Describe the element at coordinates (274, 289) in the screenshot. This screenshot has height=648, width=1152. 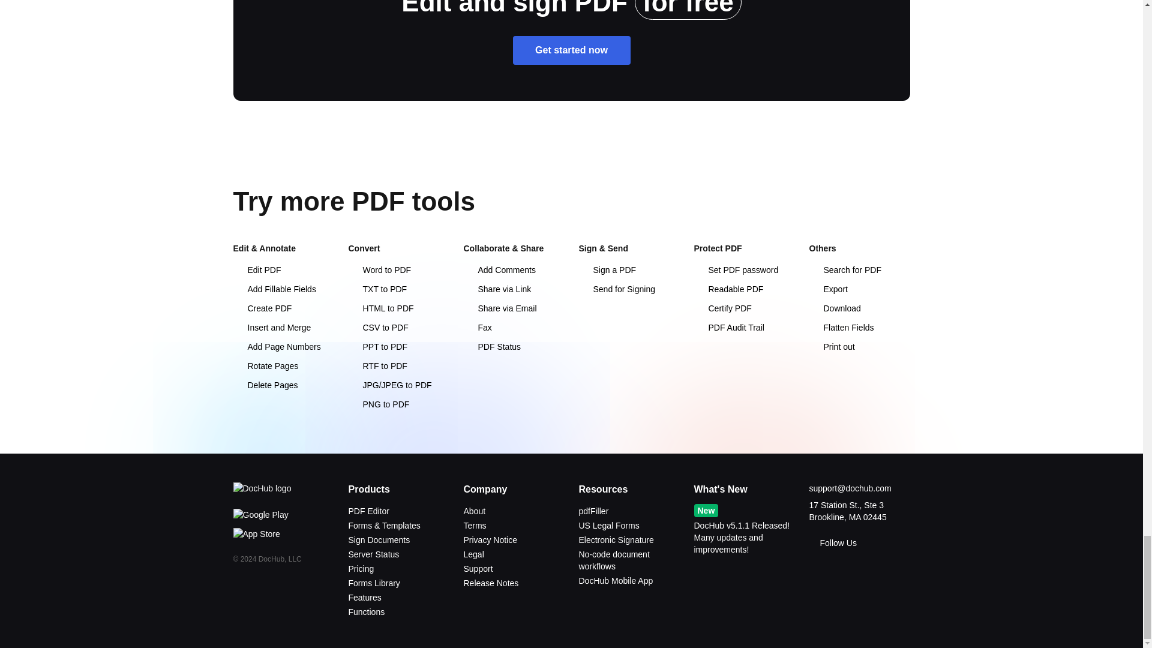
I see `Add Fillable Fields` at that location.